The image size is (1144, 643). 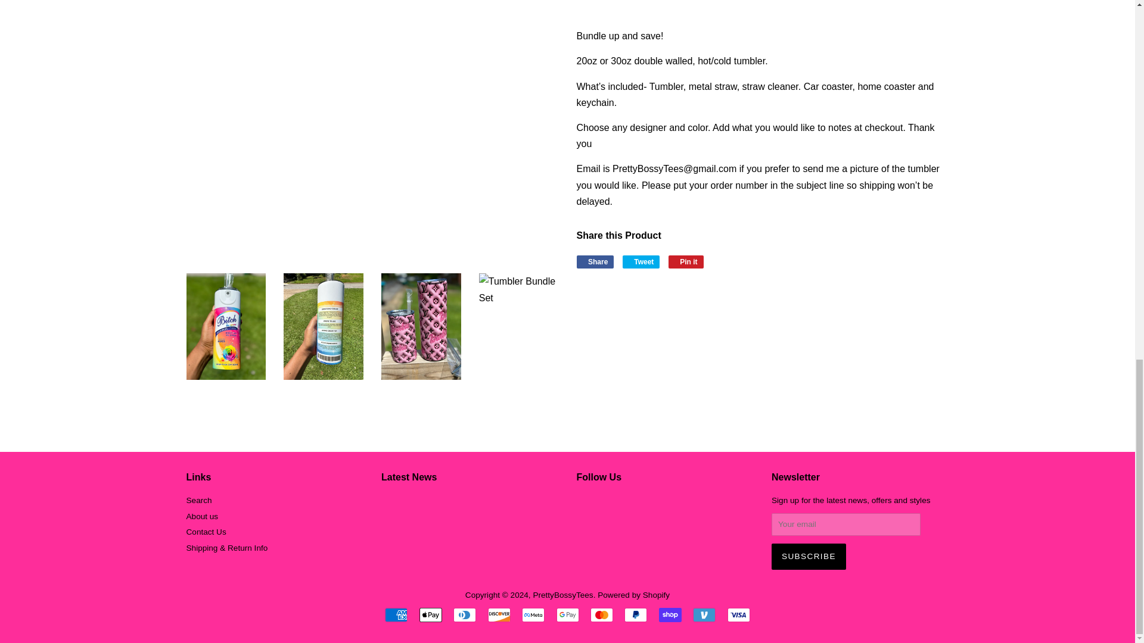 What do you see at coordinates (430, 614) in the screenshot?
I see `Apple Pay` at bounding box center [430, 614].